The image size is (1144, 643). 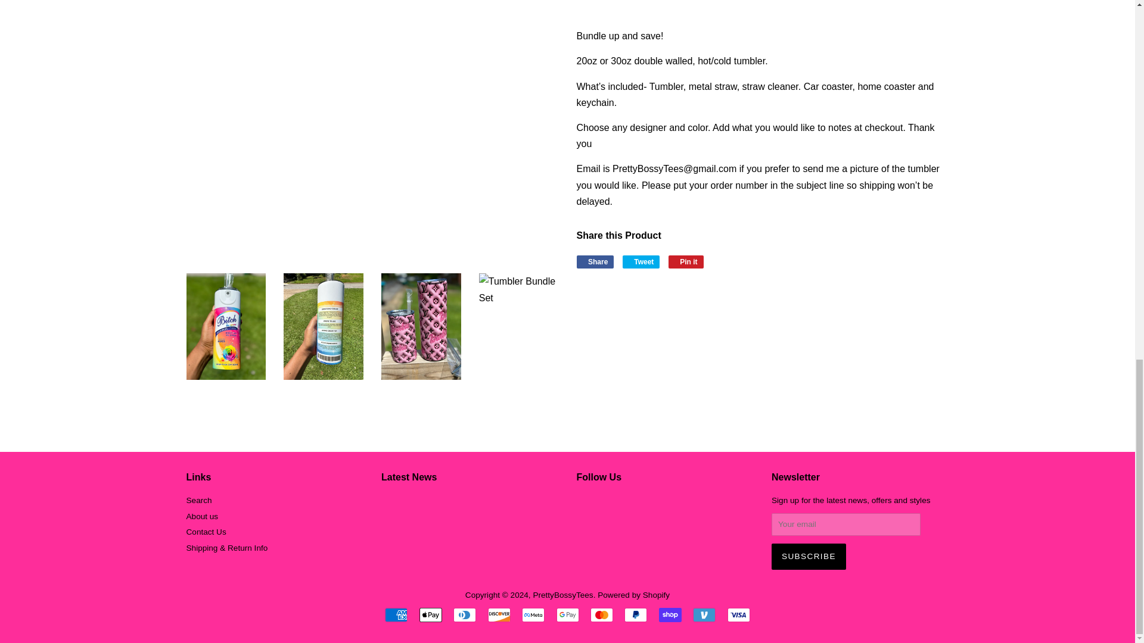 What do you see at coordinates (430, 614) in the screenshot?
I see `Apple Pay` at bounding box center [430, 614].